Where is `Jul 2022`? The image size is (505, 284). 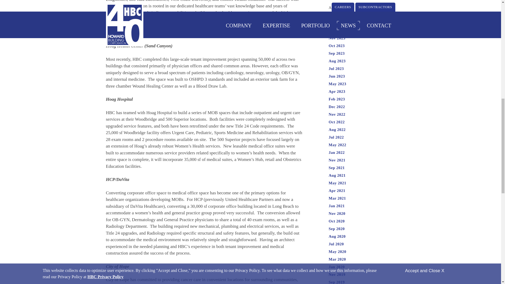 Jul 2022 is located at coordinates (336, 137).